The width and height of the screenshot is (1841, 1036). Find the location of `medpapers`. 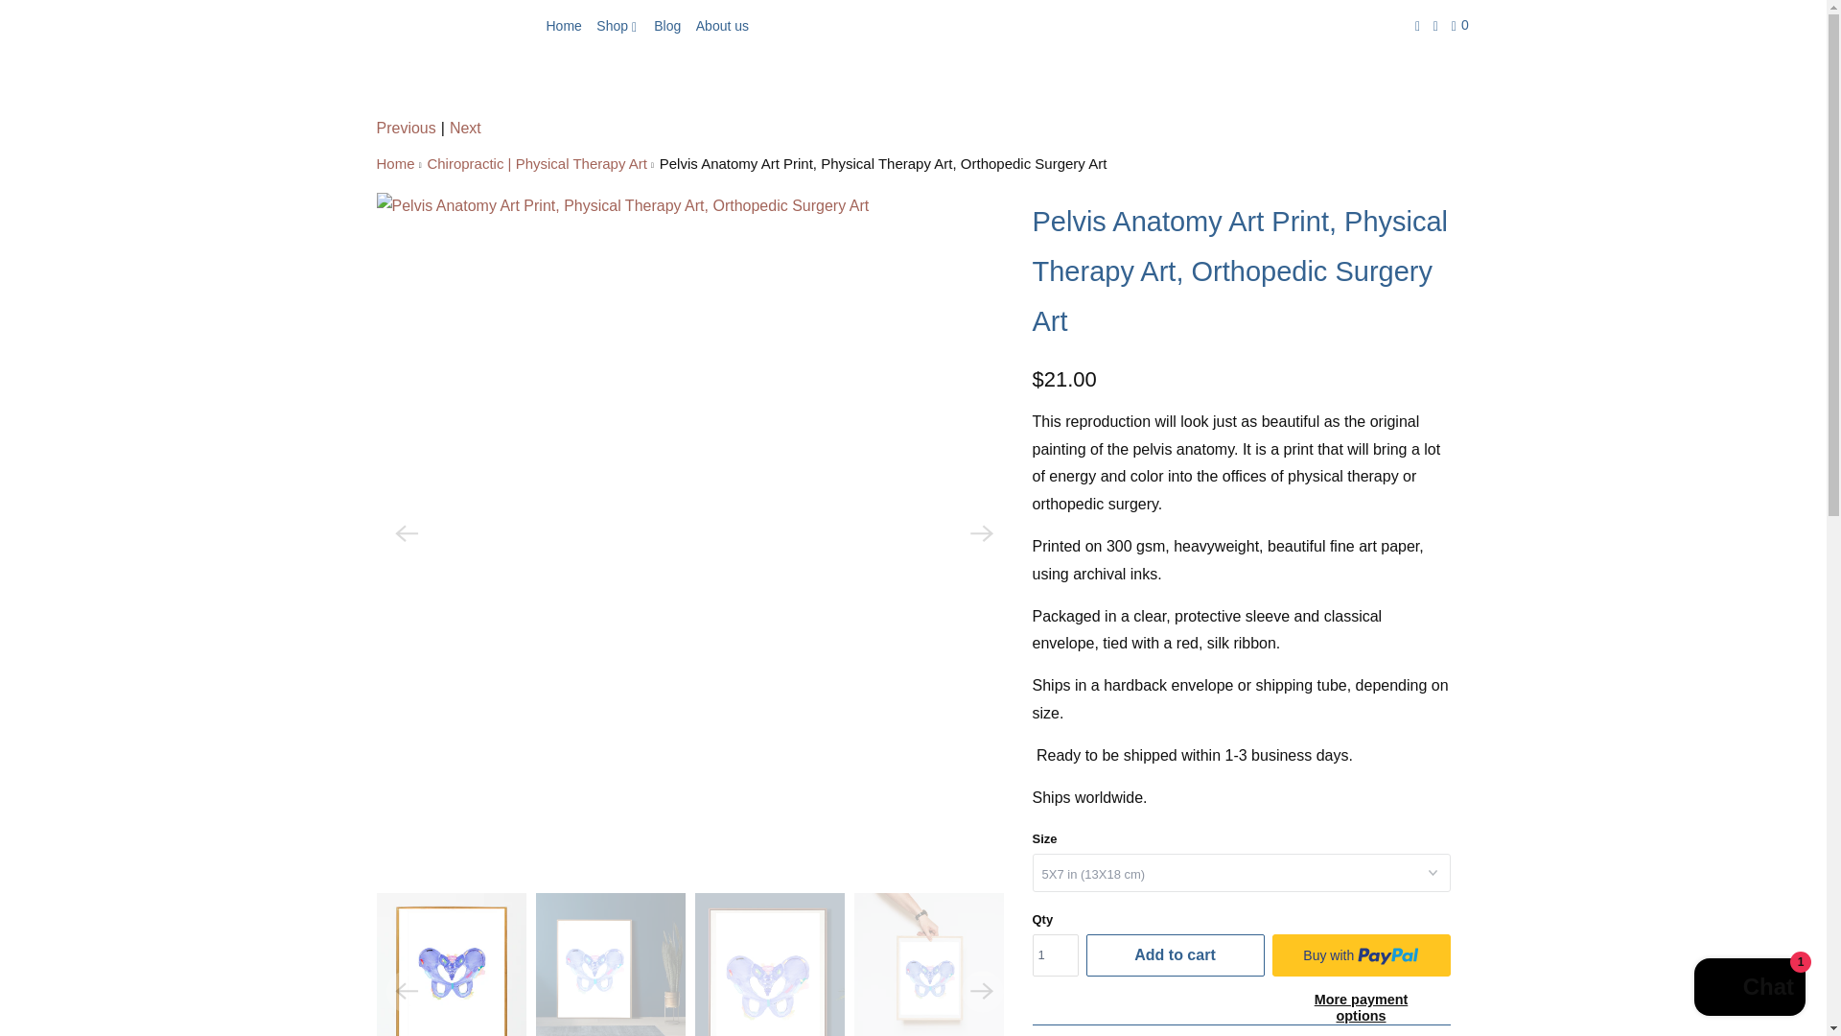

medpapers is located at coordinates (433, 26).